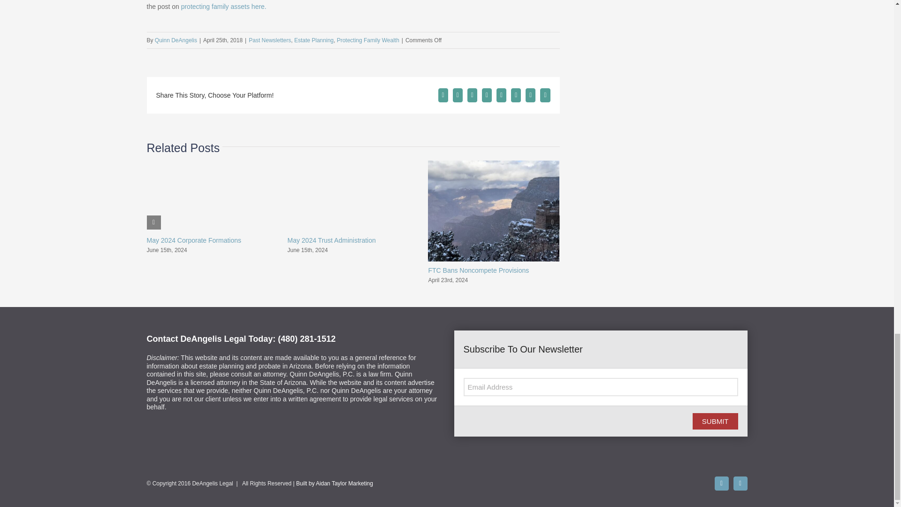 The height and width of the screenshot is (507, 901). What do you see at coordinates (479, 270) in the screenshot?
I see `FTC Bans Noncompete Provisions` at bounding box center [479, 270].